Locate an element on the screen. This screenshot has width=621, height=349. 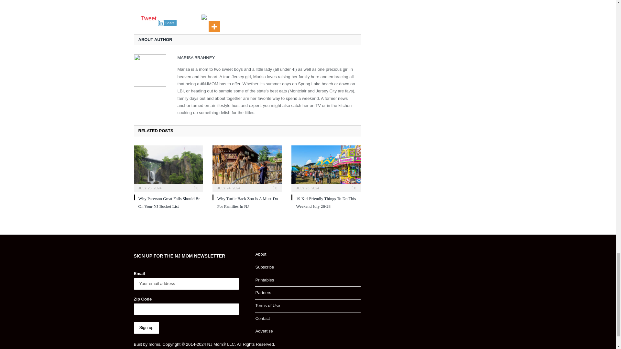
Why Paterson Great Falls Should Be On Your NJ Bucket List is located at coordinates (169, 202).